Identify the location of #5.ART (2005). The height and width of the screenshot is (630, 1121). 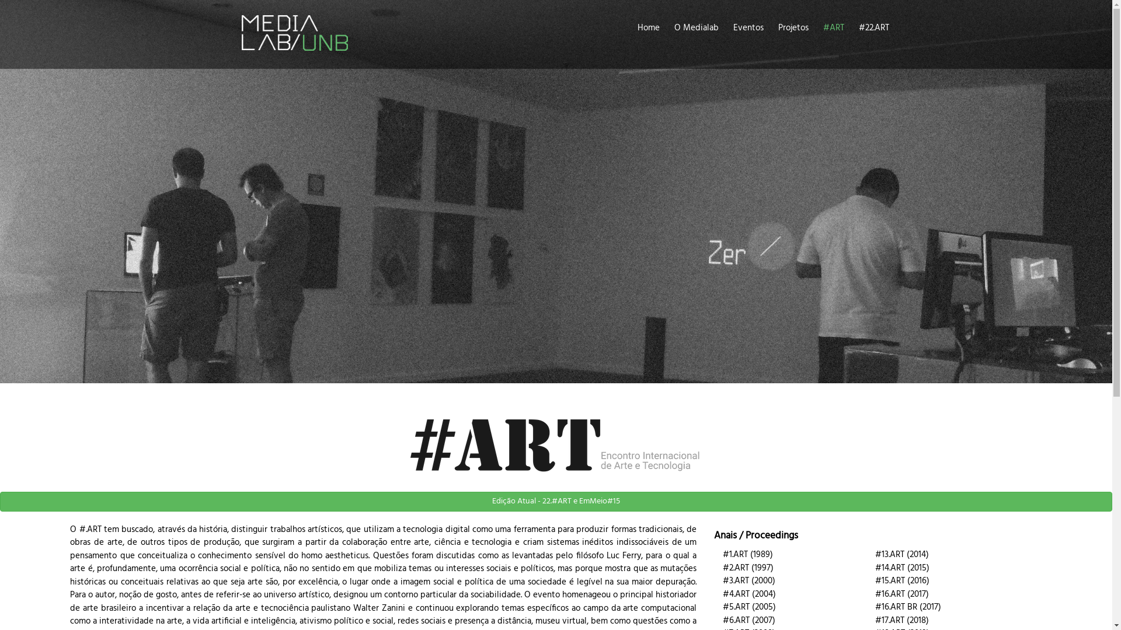
(750, 607).